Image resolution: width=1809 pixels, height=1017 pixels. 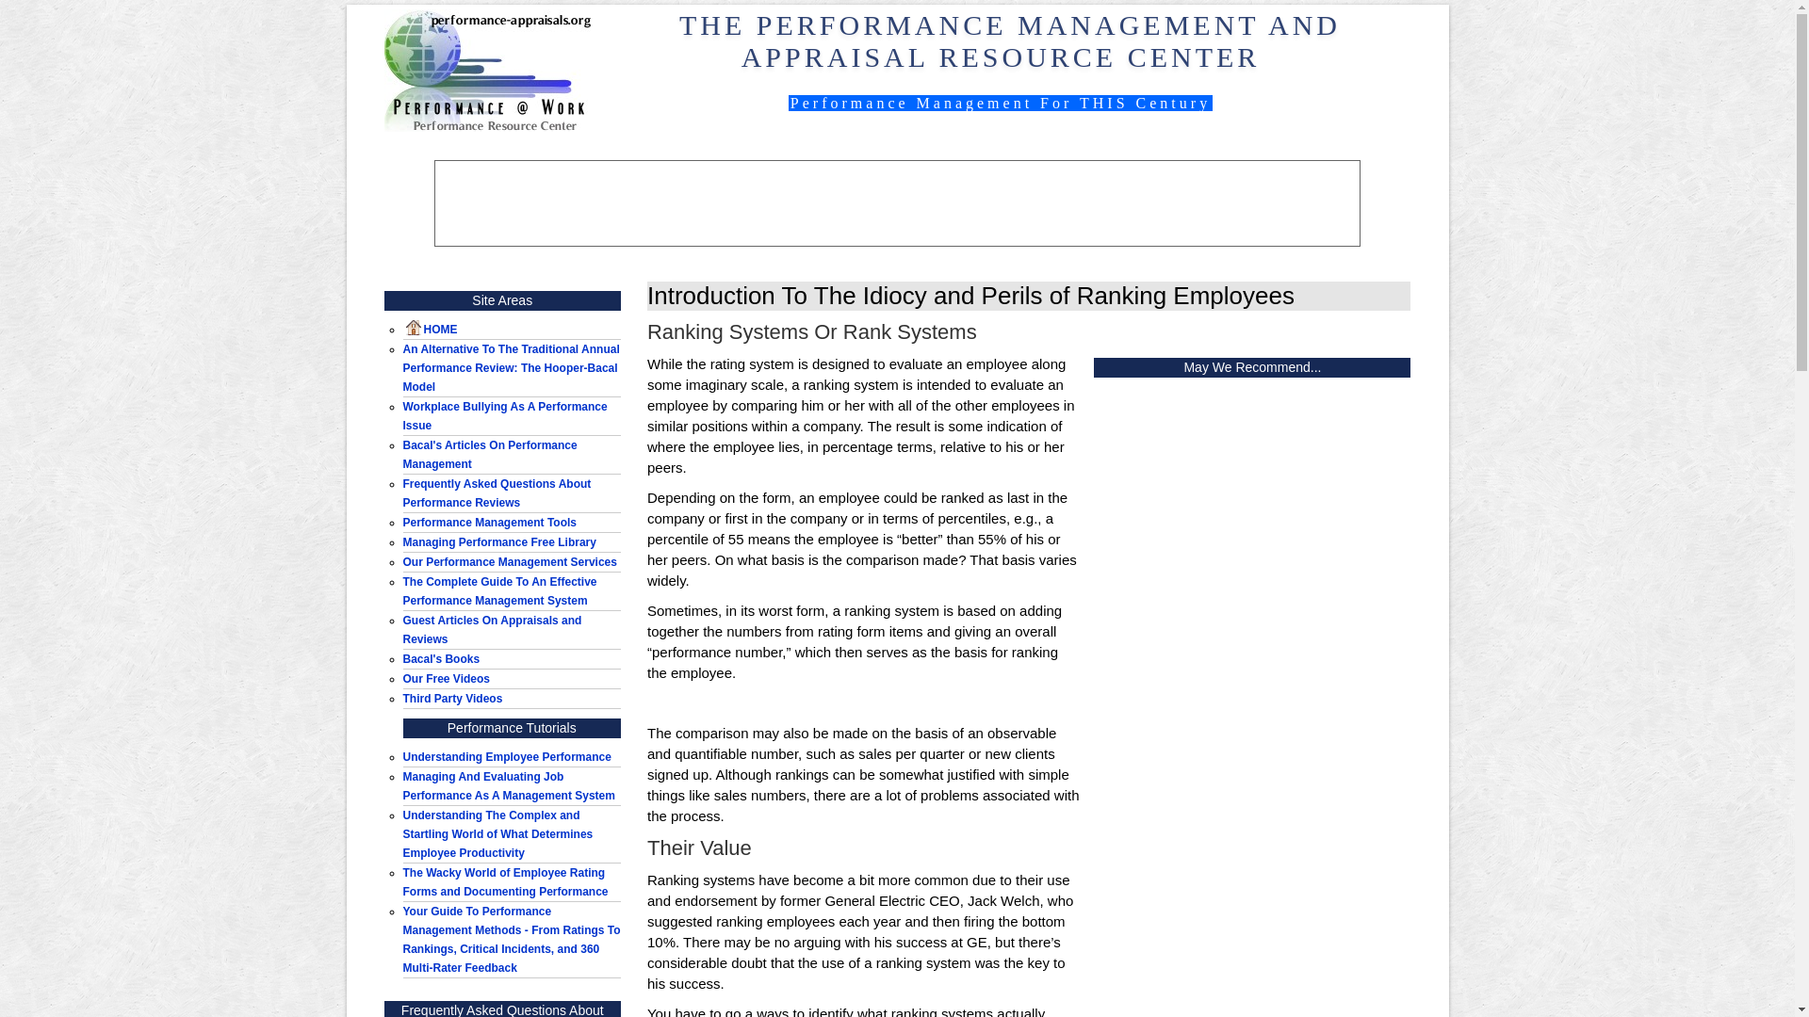 What do you see at coordinates (499, 542) in the screenshot?
I see `Managing Performance Free Library` at bounding box center [499, 542].